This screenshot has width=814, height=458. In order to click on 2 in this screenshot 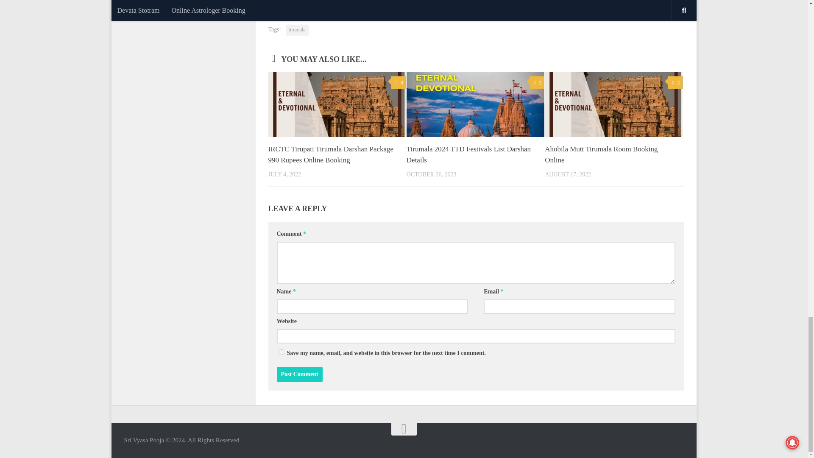, I will do `click(675, 83)`.